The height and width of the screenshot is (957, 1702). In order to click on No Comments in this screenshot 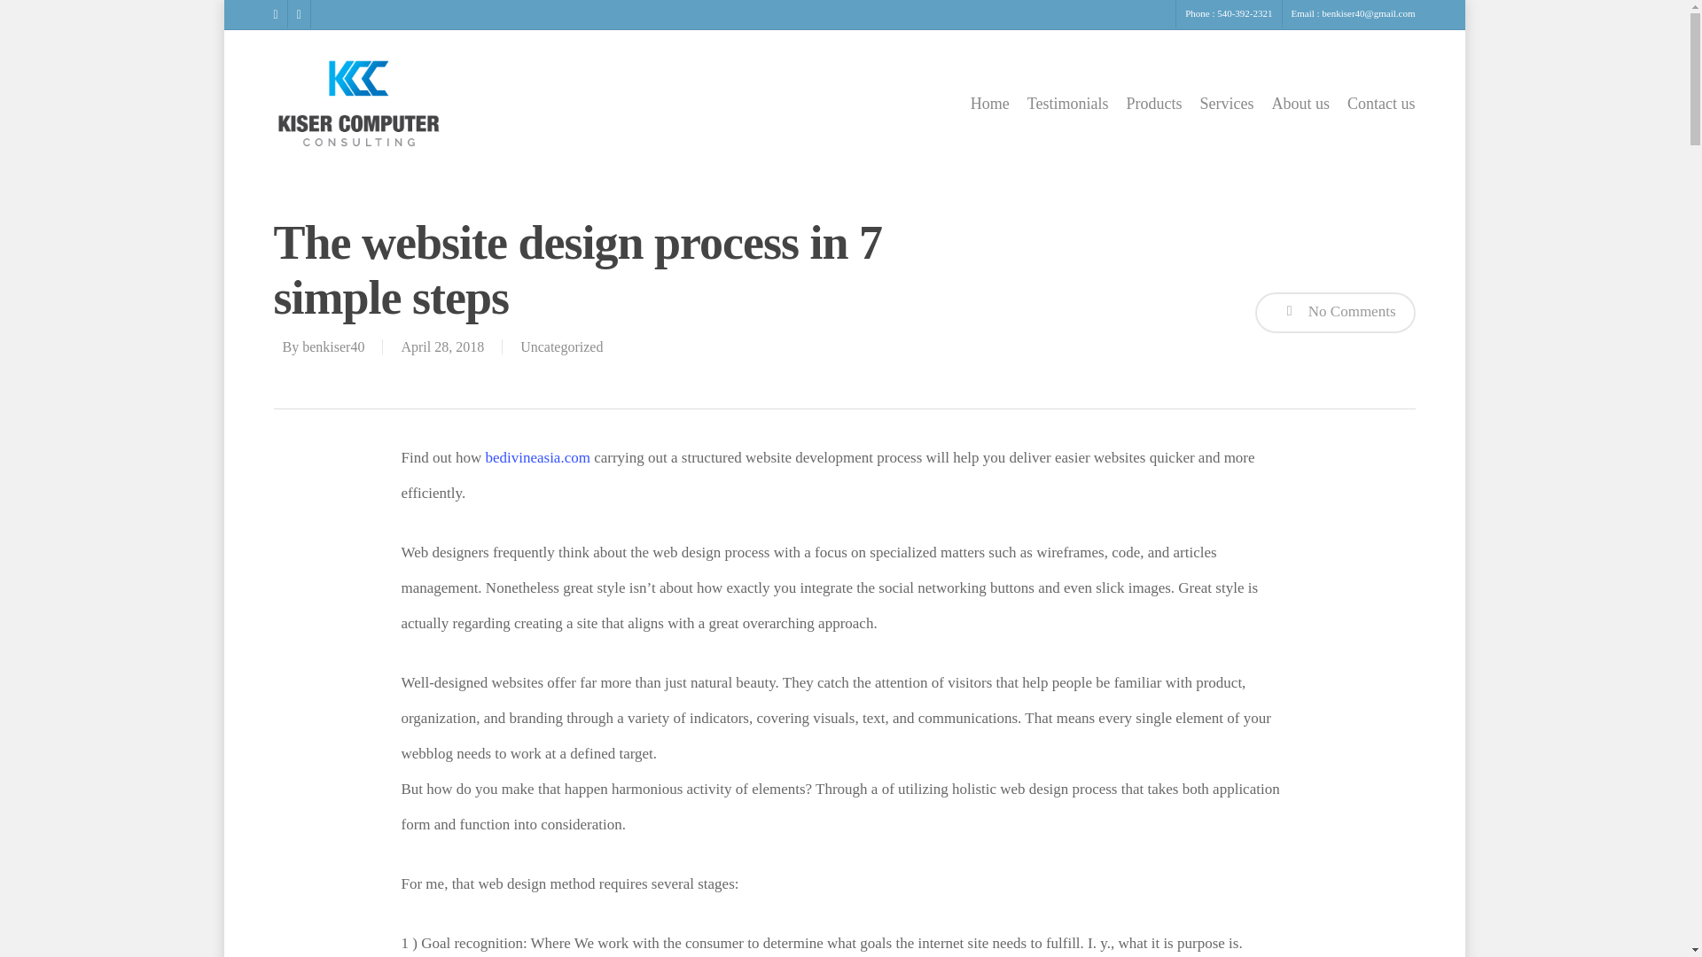, I will do `click(1335, 312)`.